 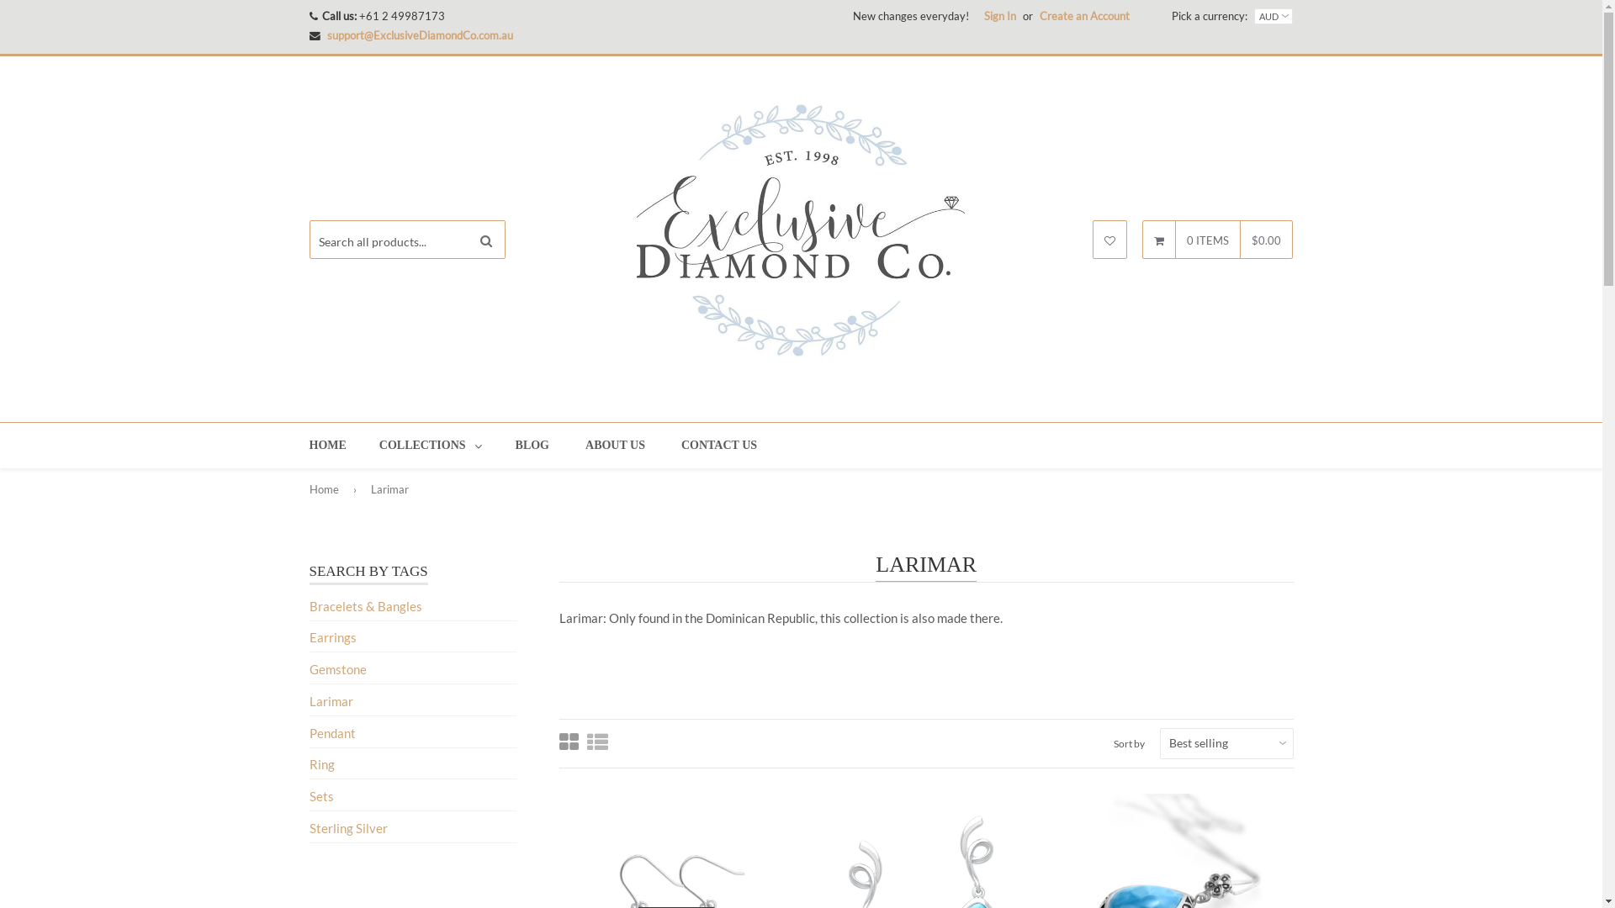 I want to click on Grid view, so click(x=569, y=743).